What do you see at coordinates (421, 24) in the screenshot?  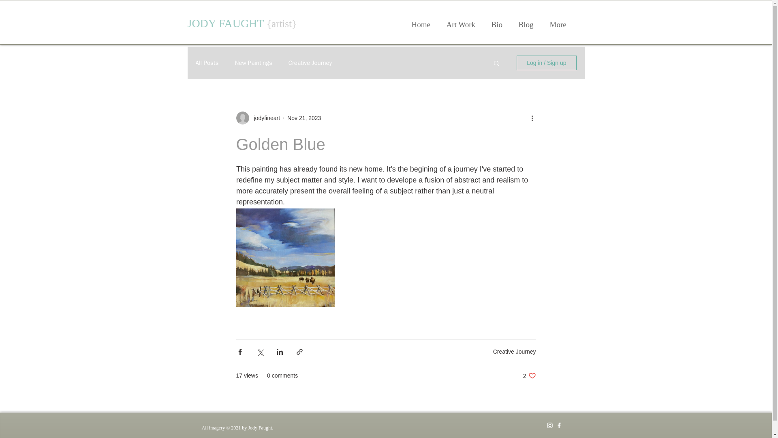 I see `Nov 21, 2023` at bounding box center [421, 24].